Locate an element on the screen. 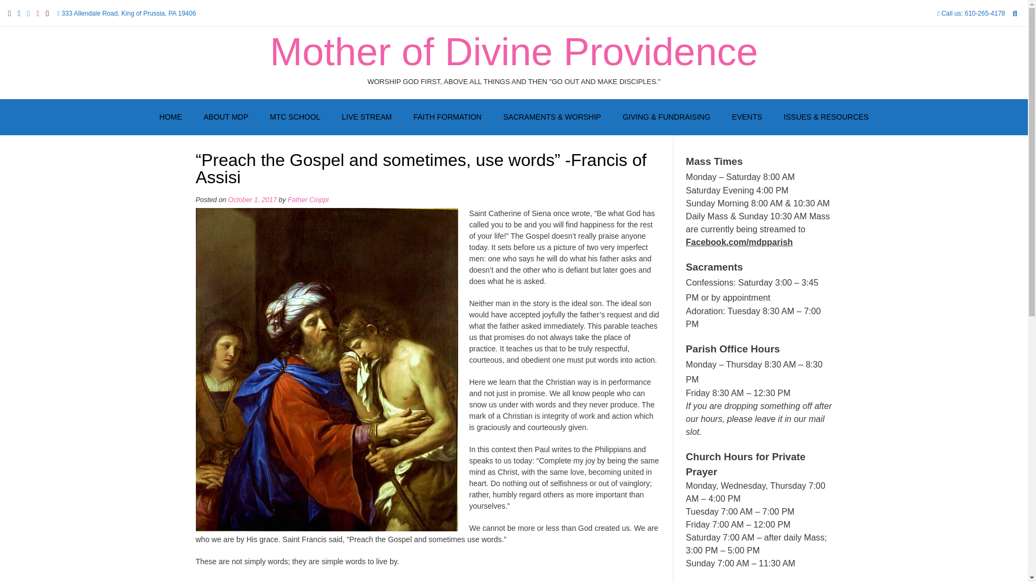  HOME is located at coordinates (171, 117).